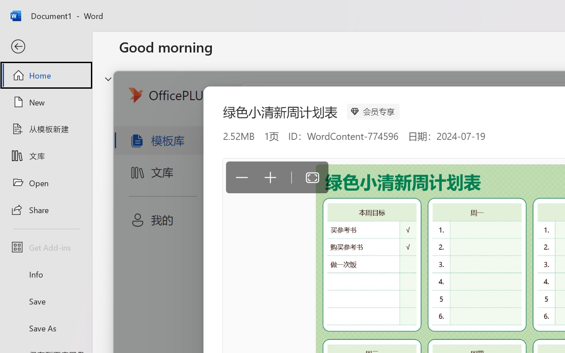 This screenshot has height=353, width=565. Describe the element at coordinates (185, 281) in the screenshot. I see `Pinned` at that location.